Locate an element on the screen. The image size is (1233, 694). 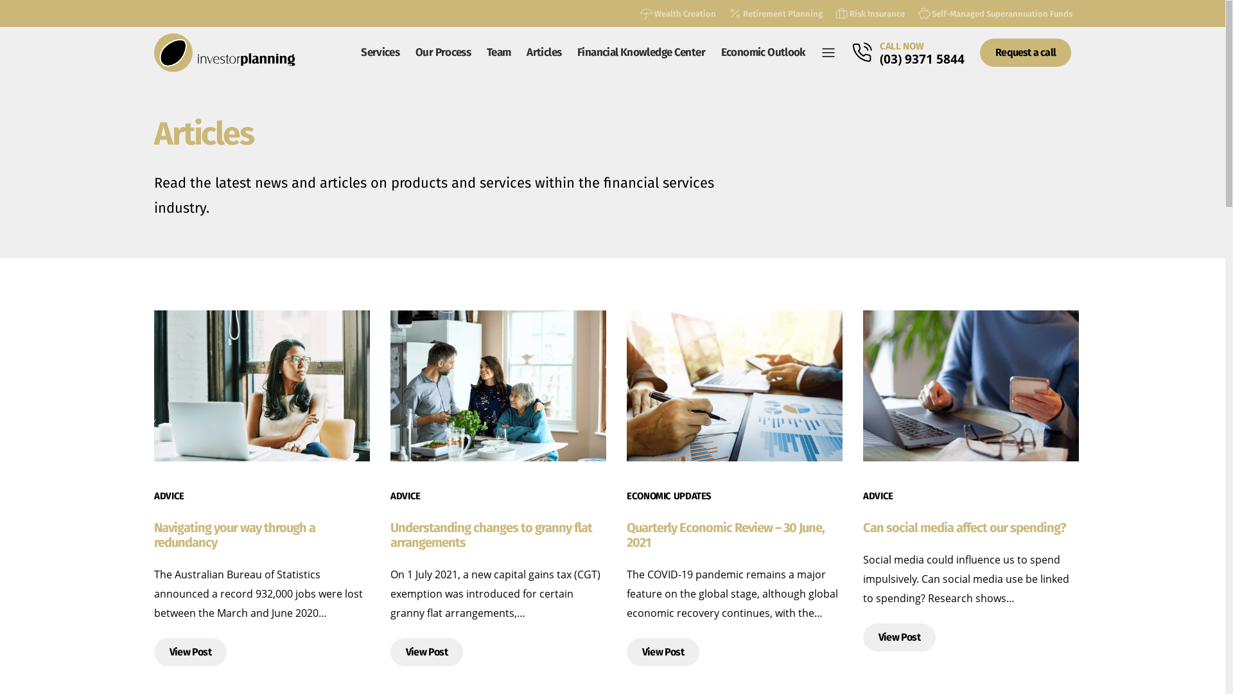
Understanding changes to granny flat arrangements is located at coordinates (491, 535).